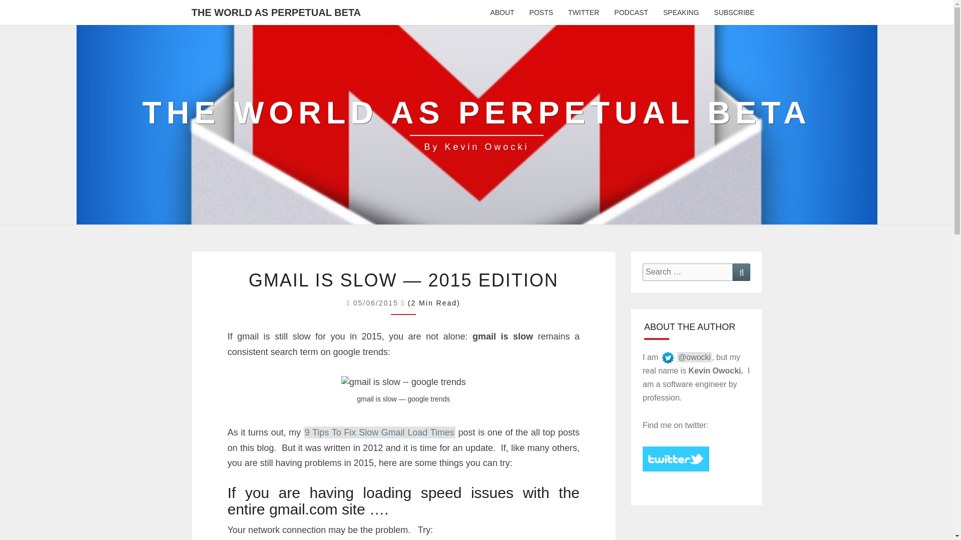 The height and width of the screenshot is (540, 961). Describe the element at coordinates (681, 12) in the screenshot. I see `SPEAKING` at that location.